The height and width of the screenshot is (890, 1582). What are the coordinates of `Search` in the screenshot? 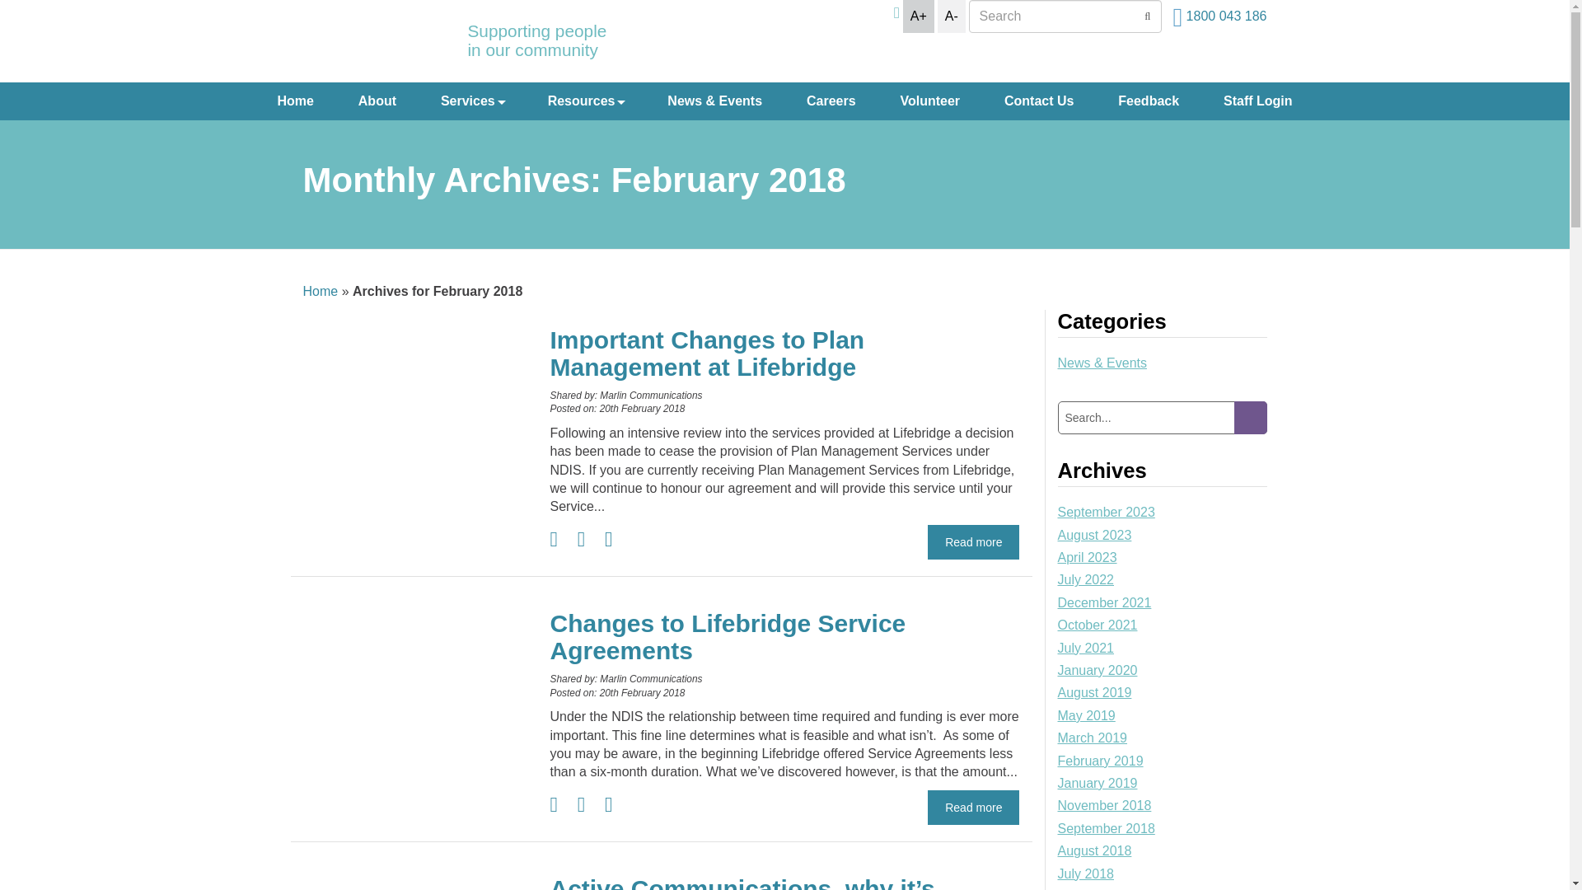 It's located at (1251, 418).